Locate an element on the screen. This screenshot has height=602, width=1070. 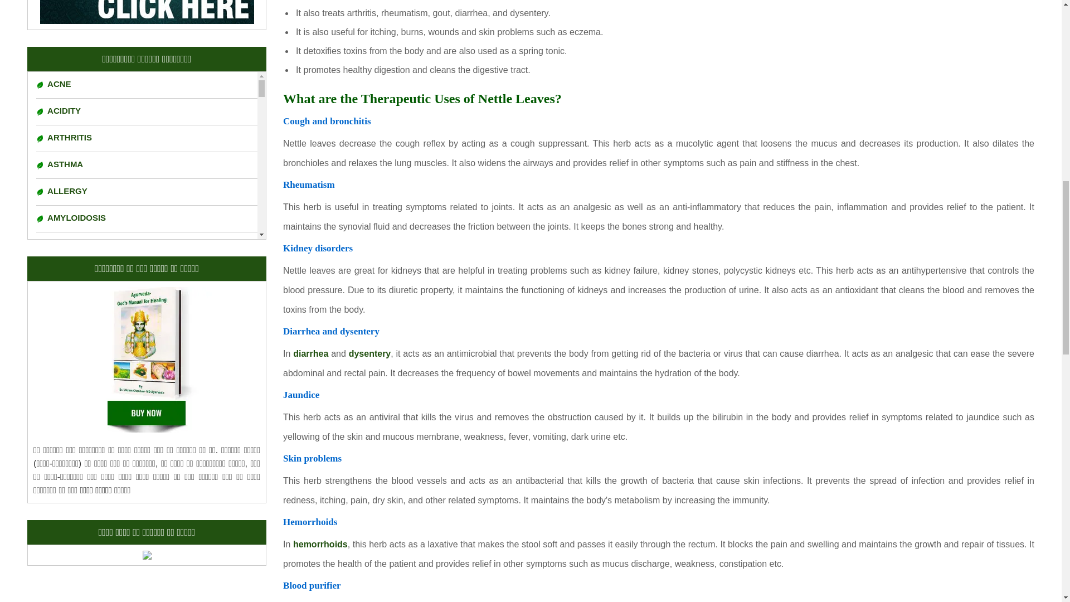
hemorrhoids is located at coordinates (320, 544).